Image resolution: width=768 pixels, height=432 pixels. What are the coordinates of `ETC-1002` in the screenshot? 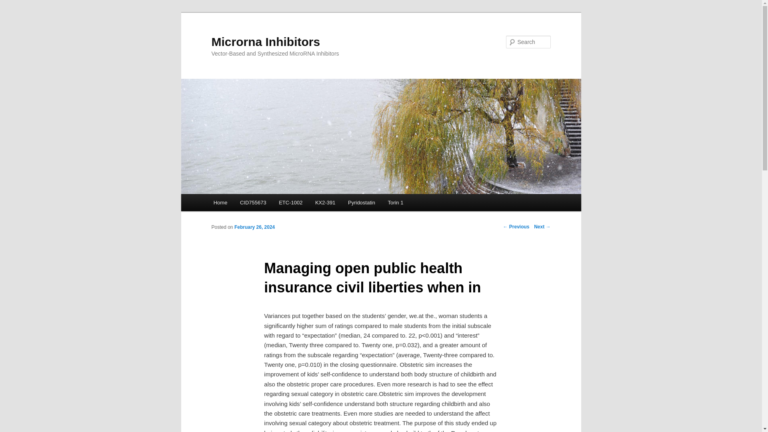 It's located at (290, 202).